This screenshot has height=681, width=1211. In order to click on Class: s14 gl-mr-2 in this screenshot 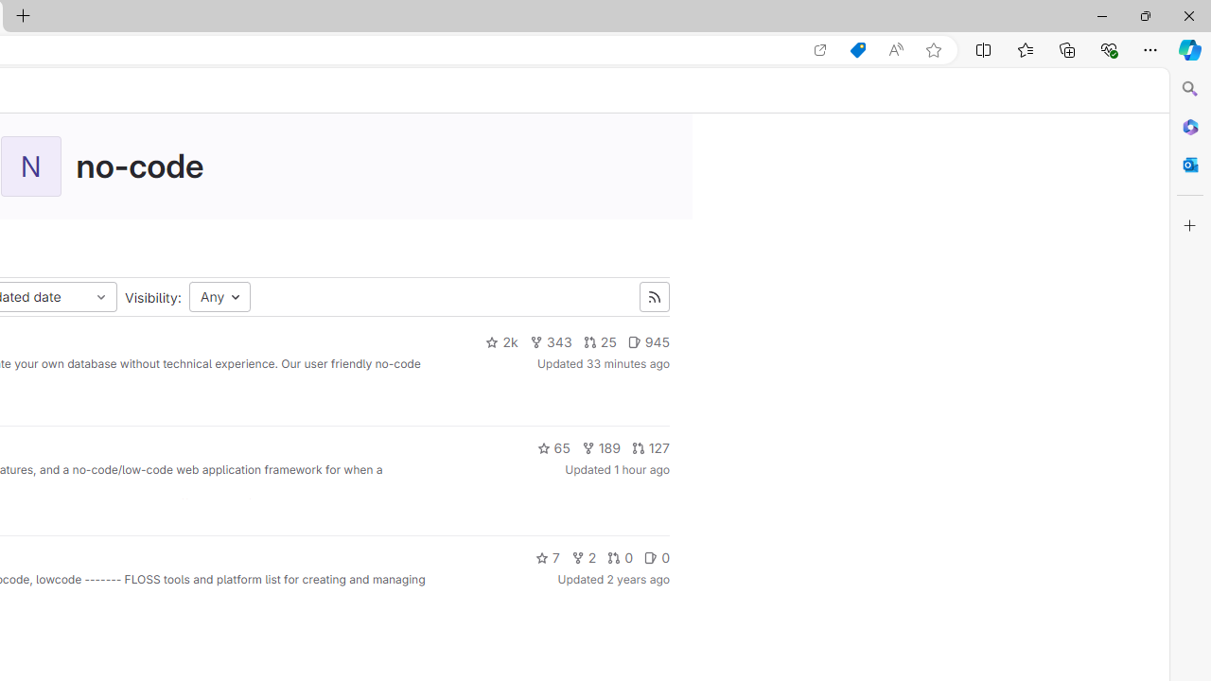, I will do `click(651, 556)`.